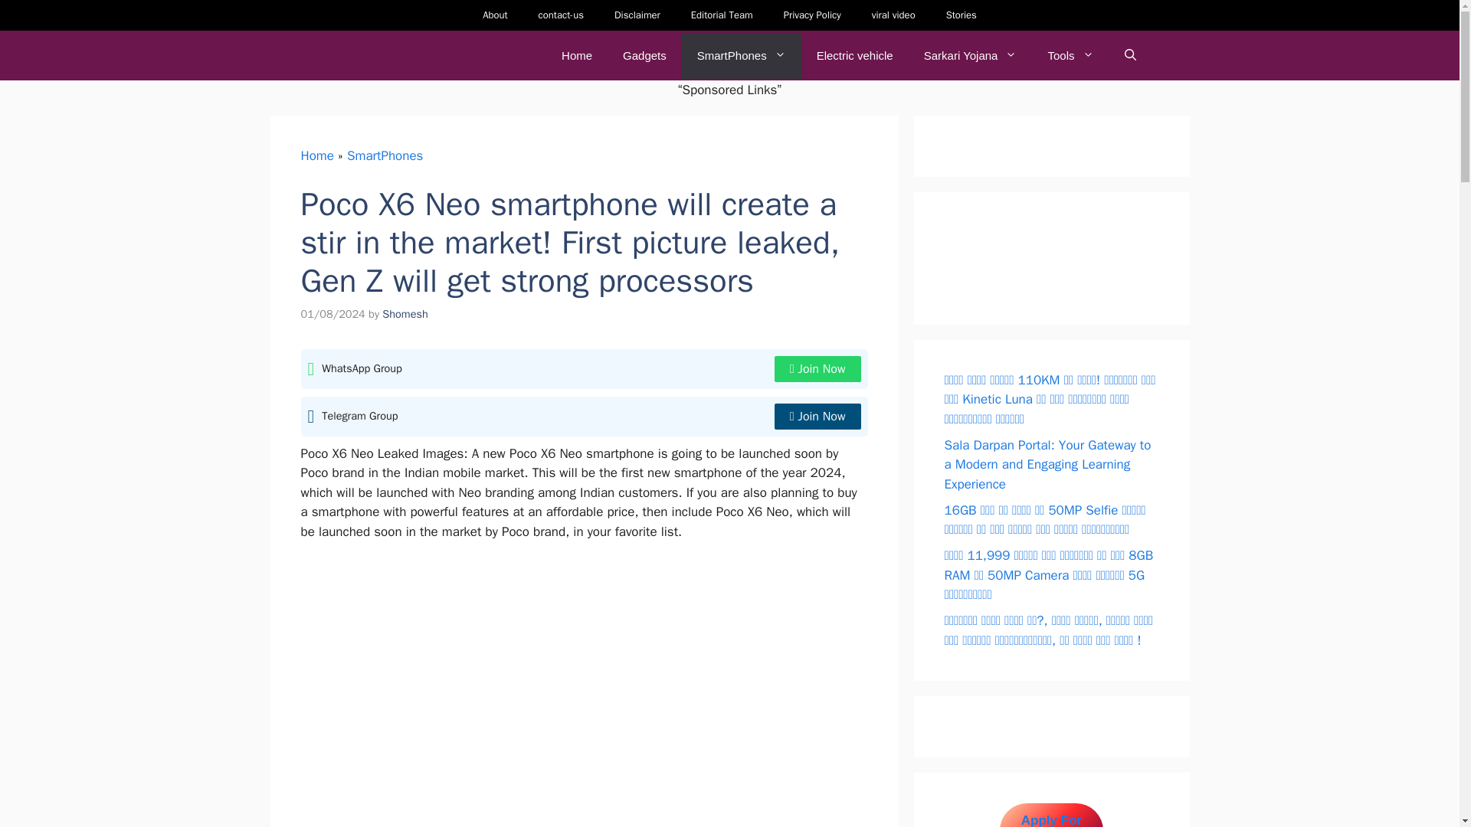 The image size is (1471, 827). I want to click on viral video, so click(893, 15).